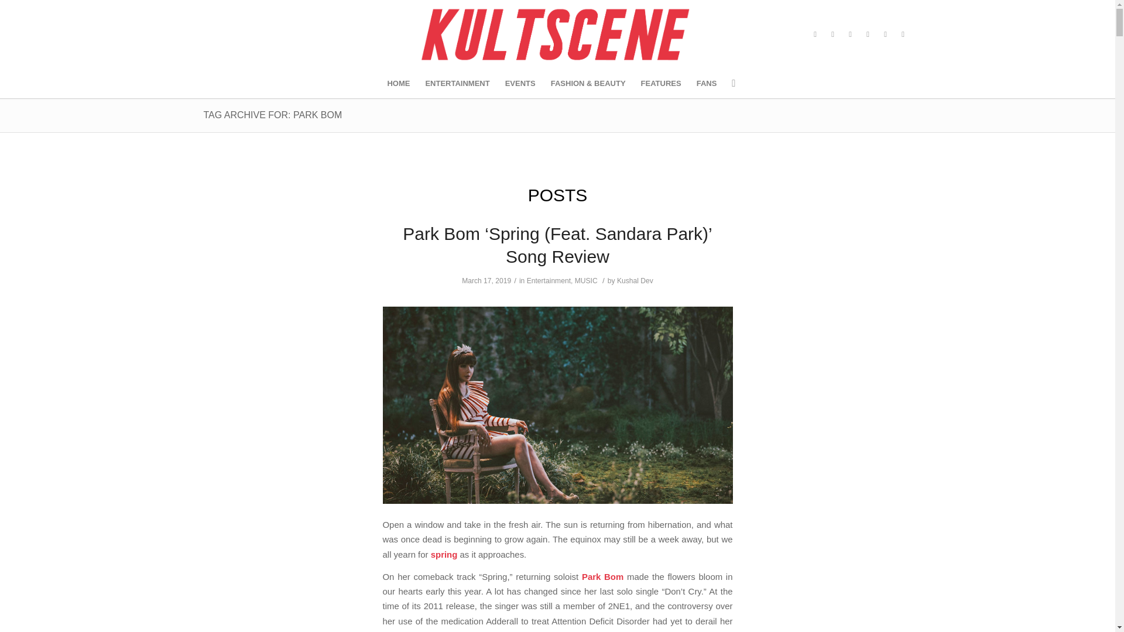 This screenshot has width=1124, height=632. Describe the element at coordinates (885, 35) in the screenshot. I see `Mail` at that location.